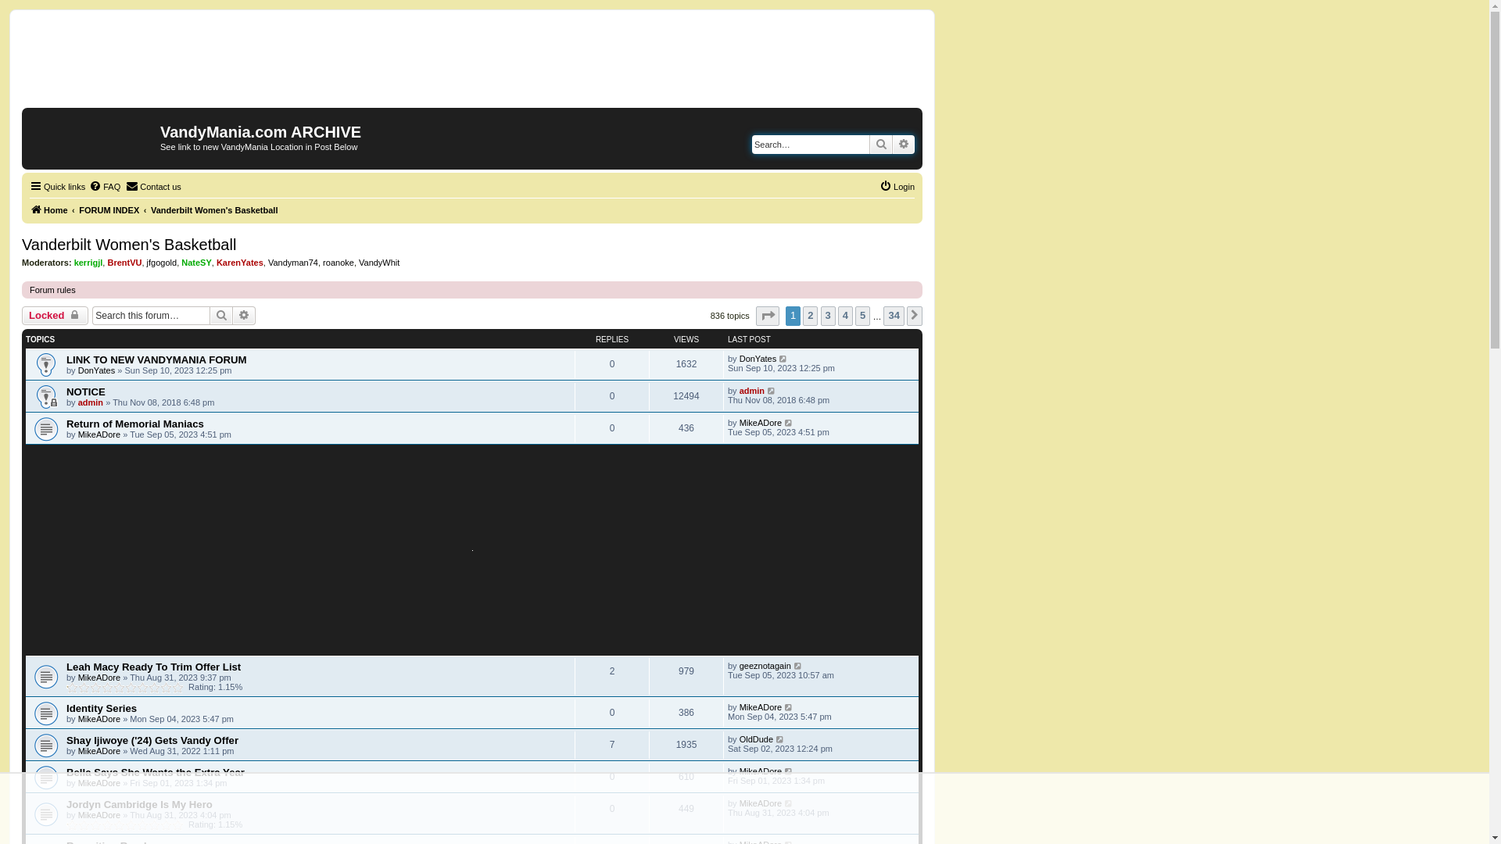 This screenshot has width=1501, height=844. What do you see at coordinates (765, 666) in the screenshot?
I see `geeznotagain` at bounding box center [765, 666].